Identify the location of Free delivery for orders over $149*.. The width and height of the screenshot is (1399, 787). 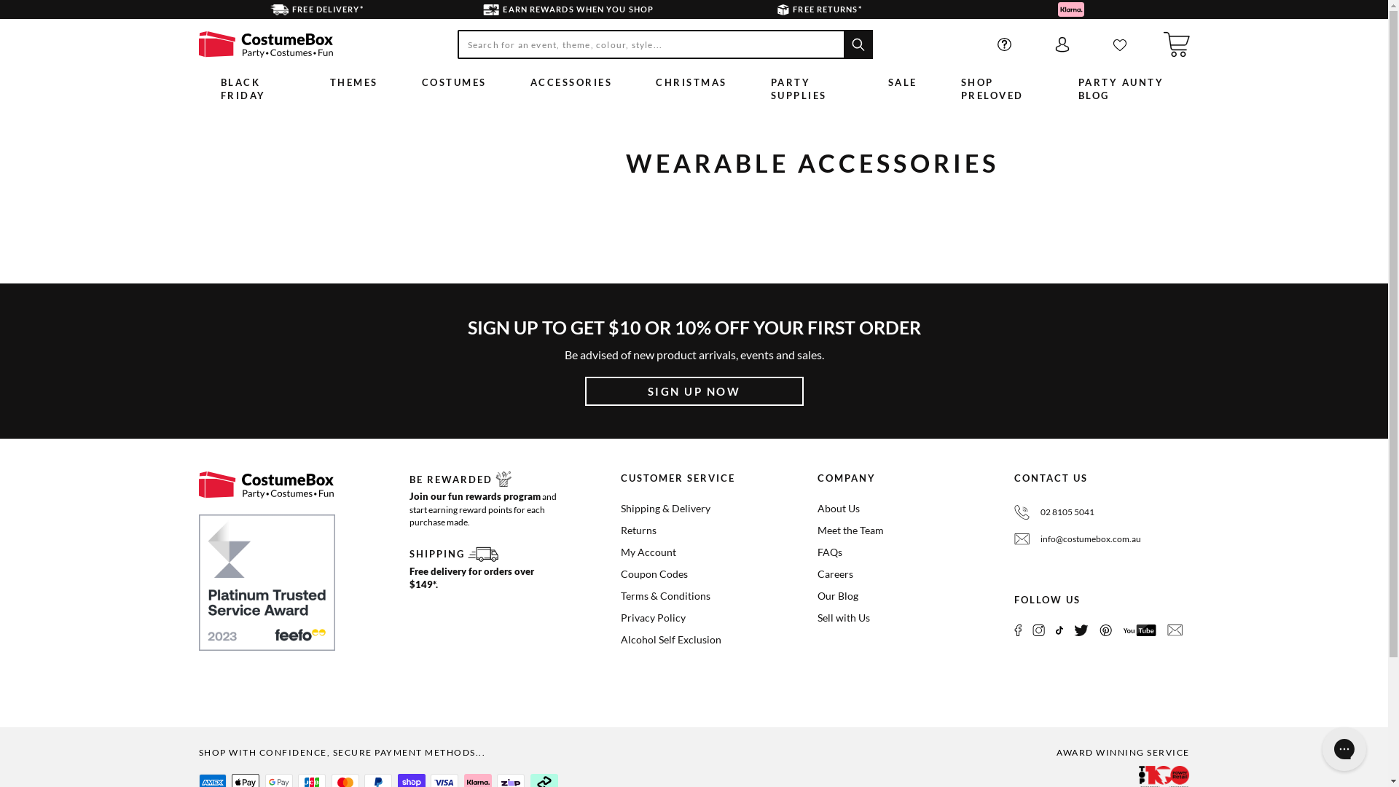
(472, 578).